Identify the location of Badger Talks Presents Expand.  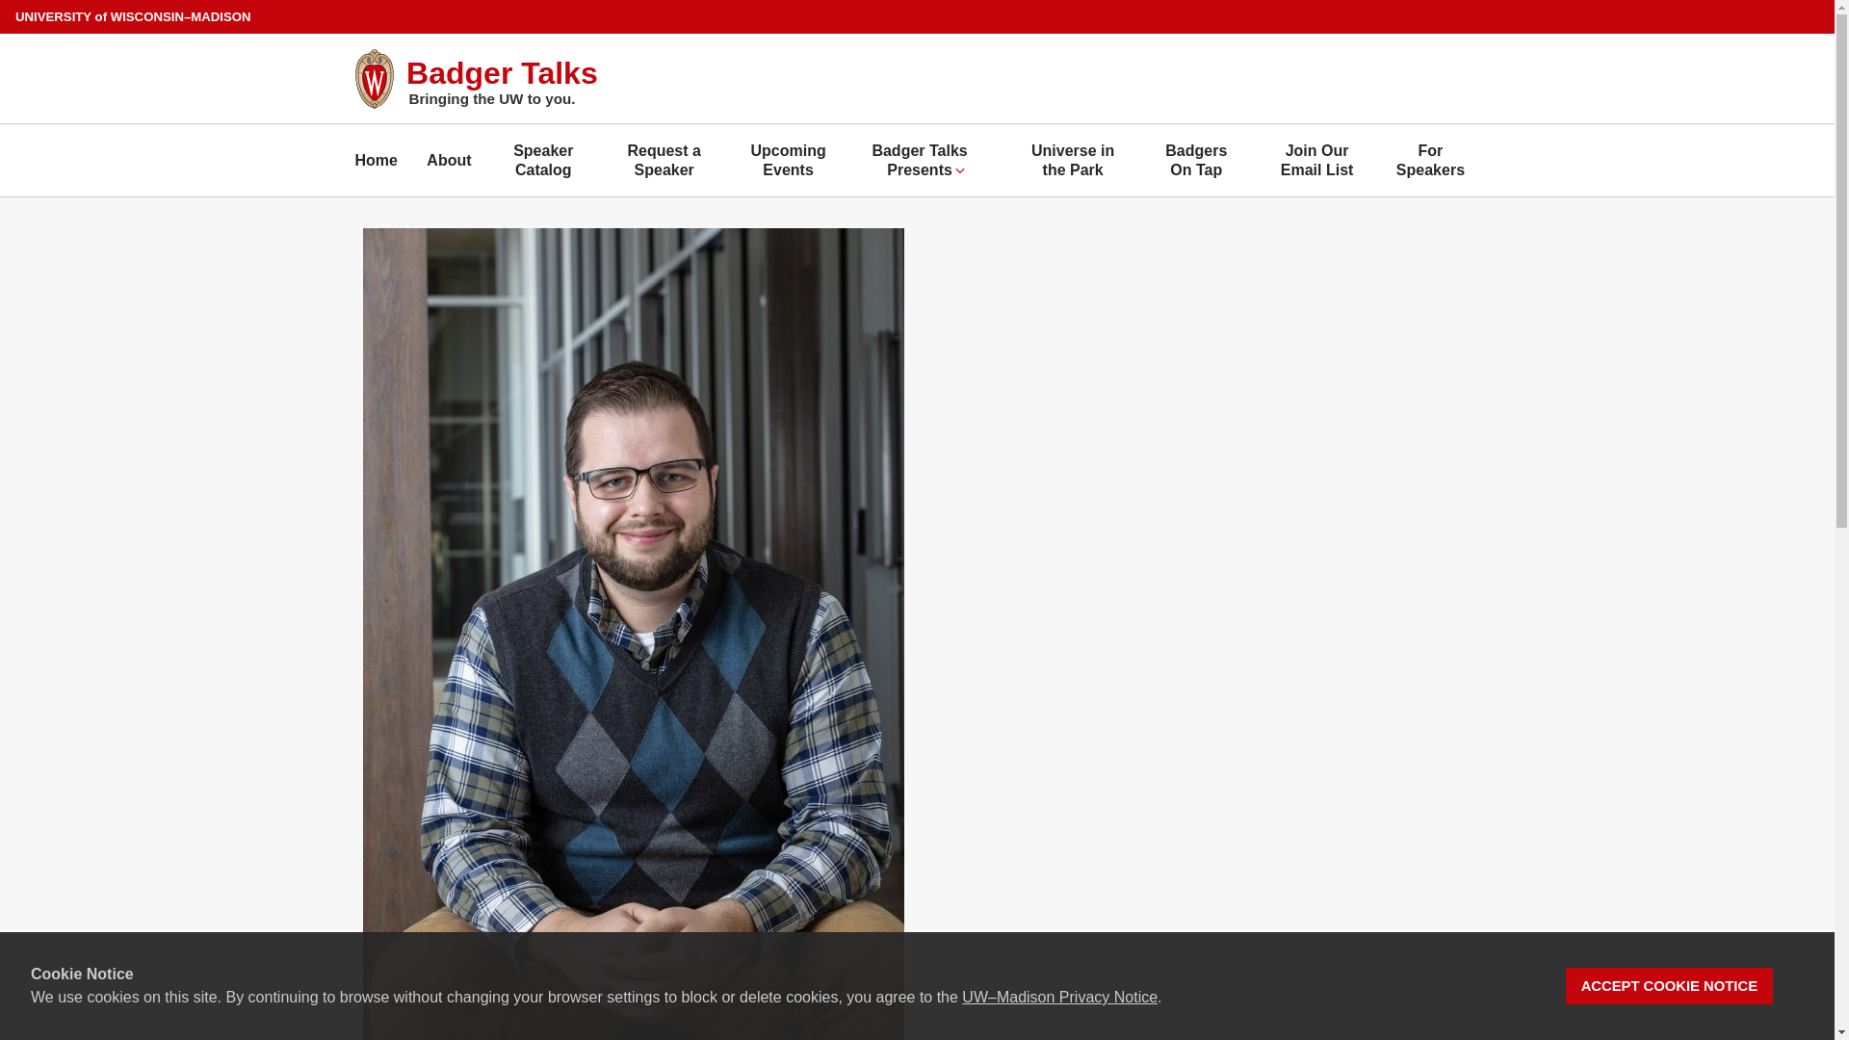
(926, 160).